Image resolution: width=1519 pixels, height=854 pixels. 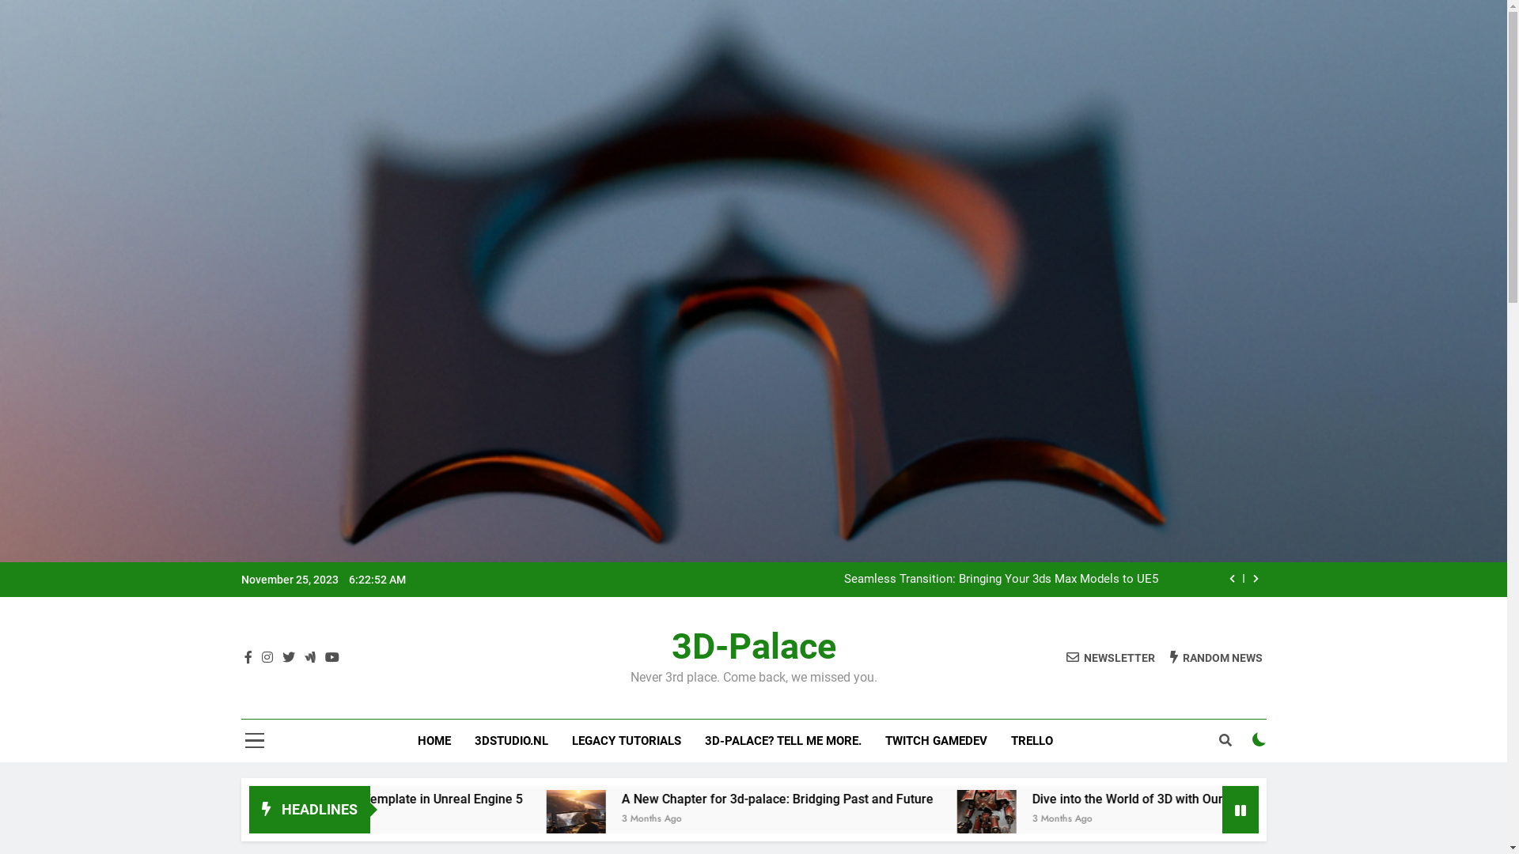 What do you see at coordinates (1215, 658) in the screenshot?
I see `RANDOM NEWS` at bounding box center [1215, 658].